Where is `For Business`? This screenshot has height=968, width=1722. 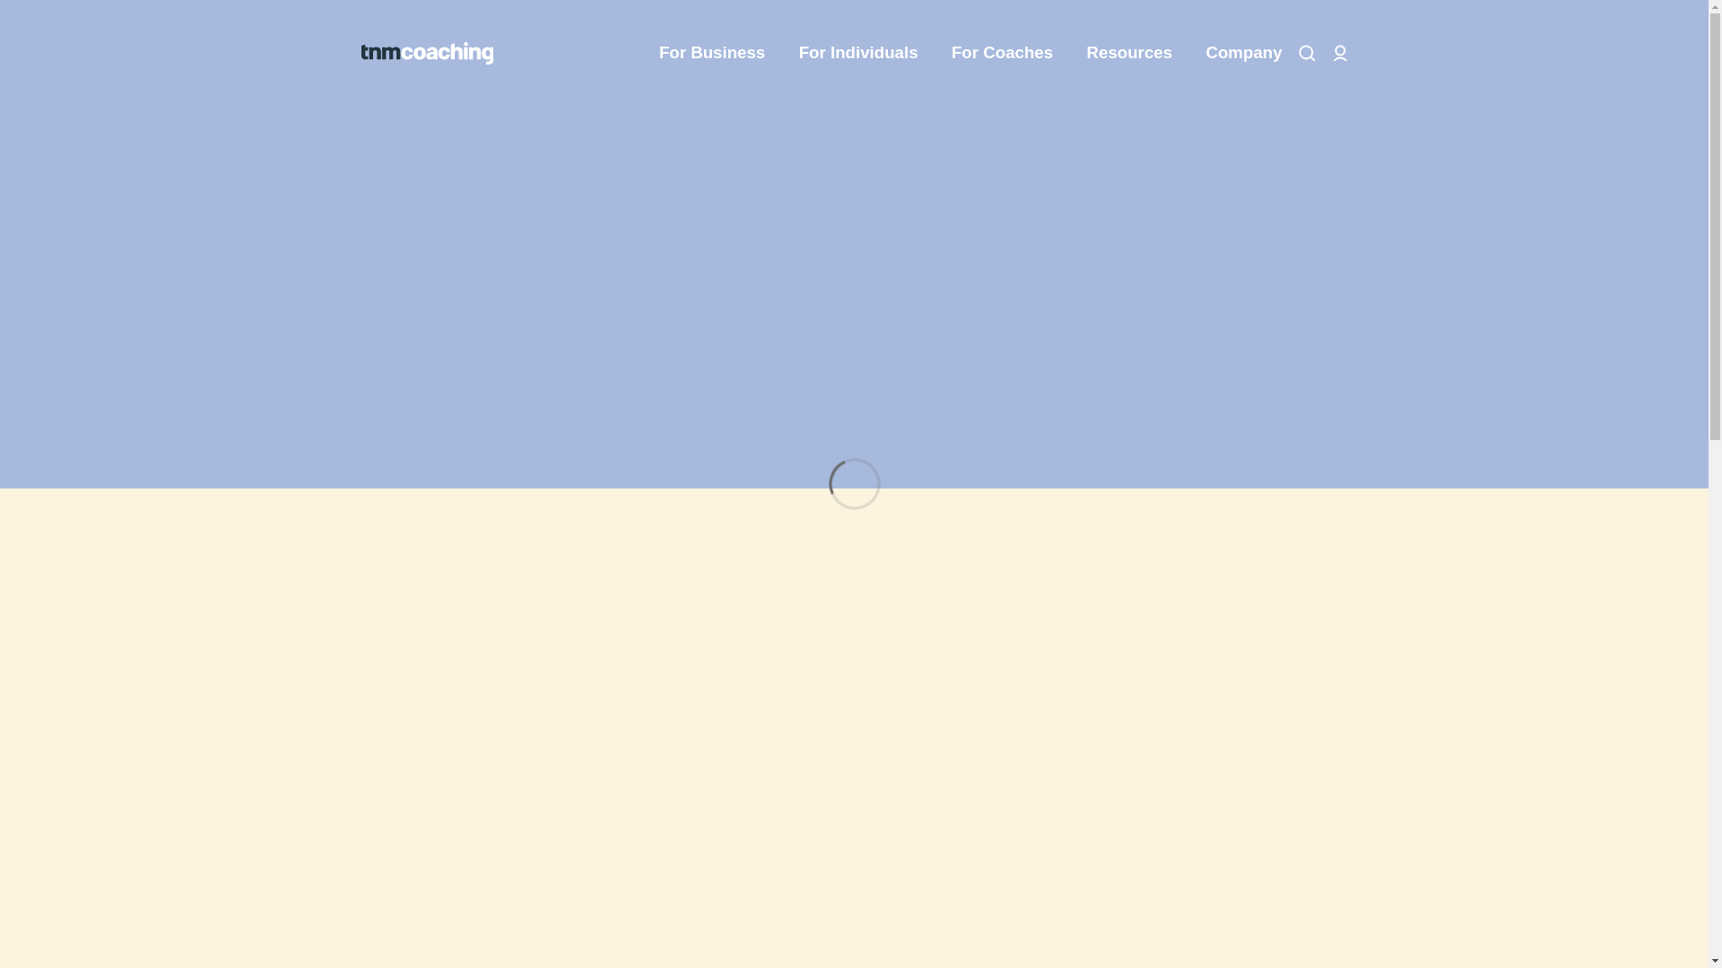
For Business is located at coordinates (720, 52).